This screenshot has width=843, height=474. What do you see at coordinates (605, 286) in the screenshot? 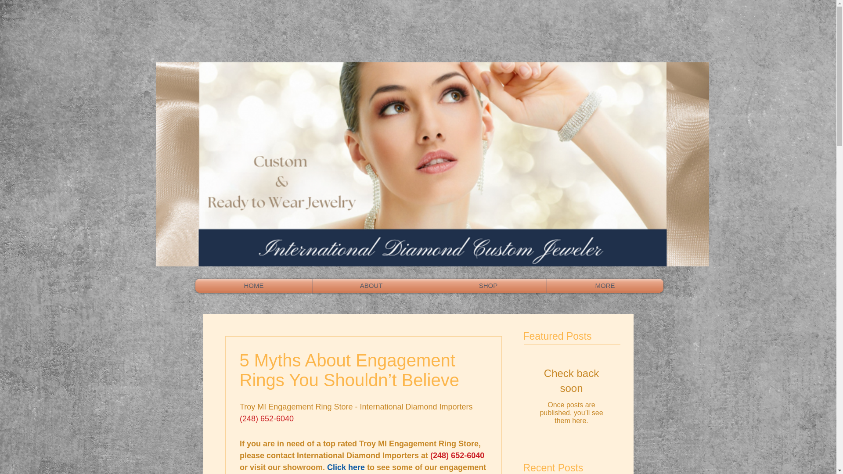
I see `MORE` at bounding box center [605, 286].